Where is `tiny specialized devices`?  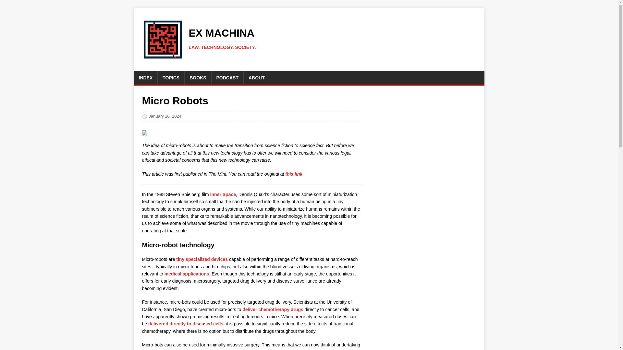
tiny specialized devices is located at coordinates (198, 78).